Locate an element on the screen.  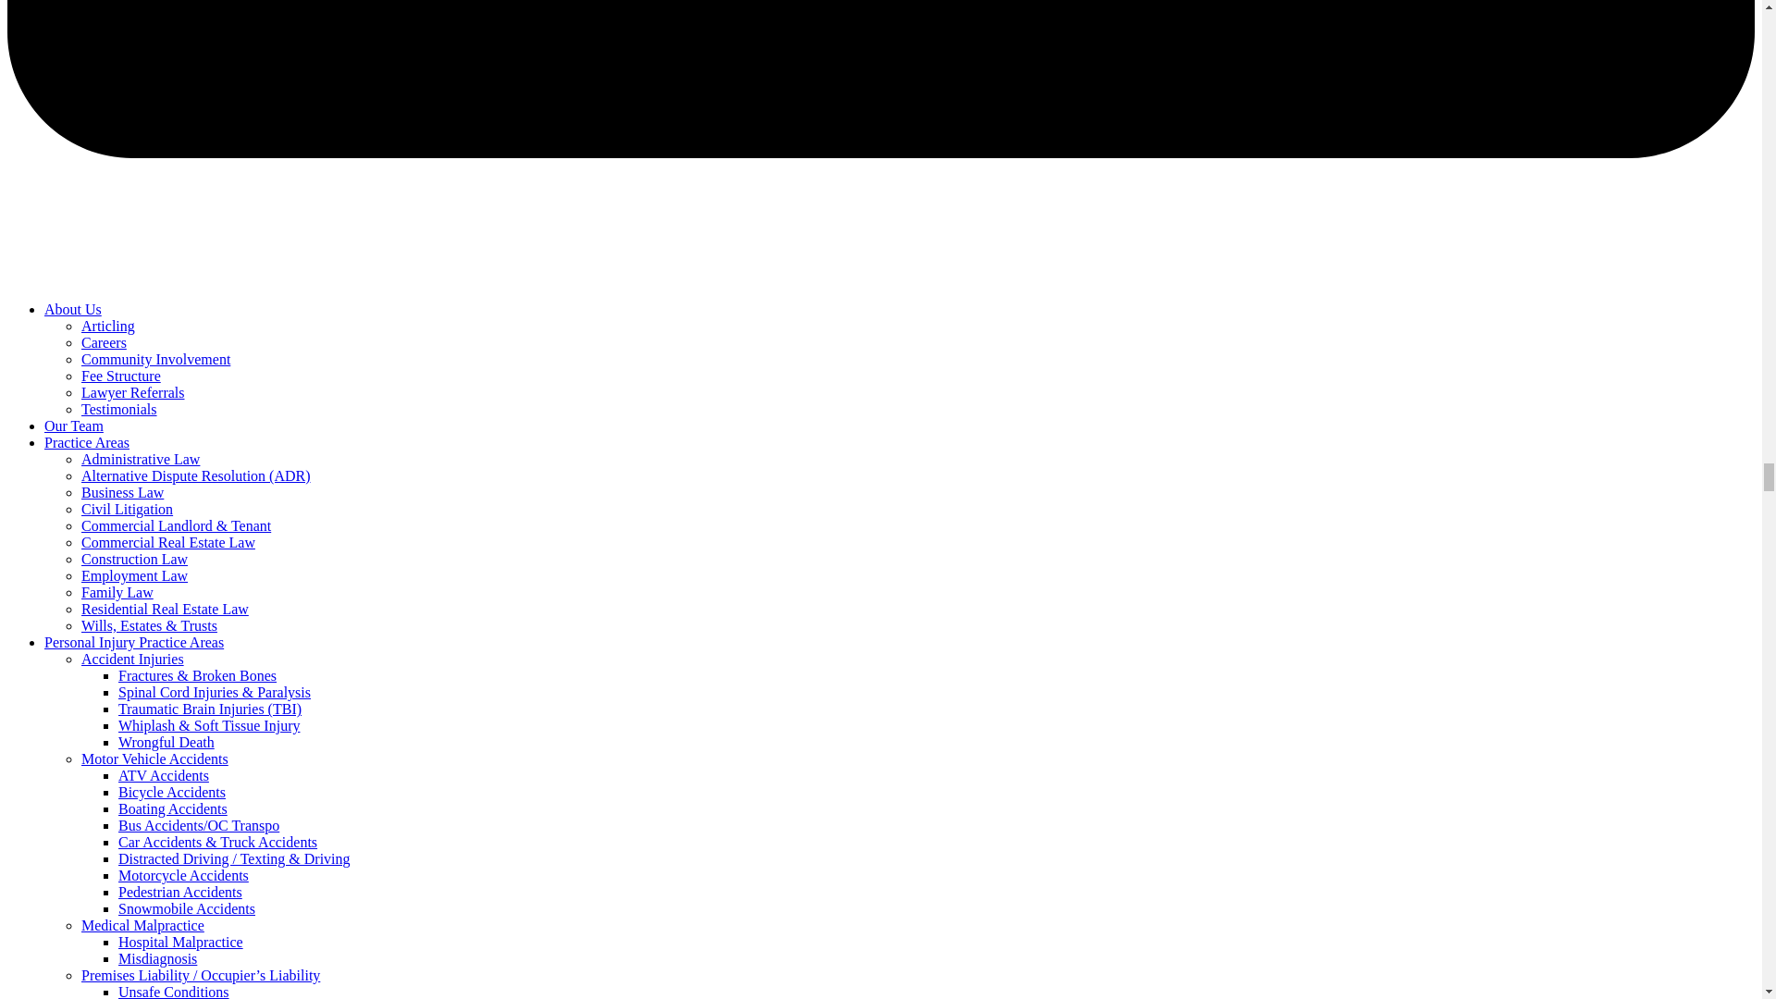
Family Law is located at coordinates (117, 592).